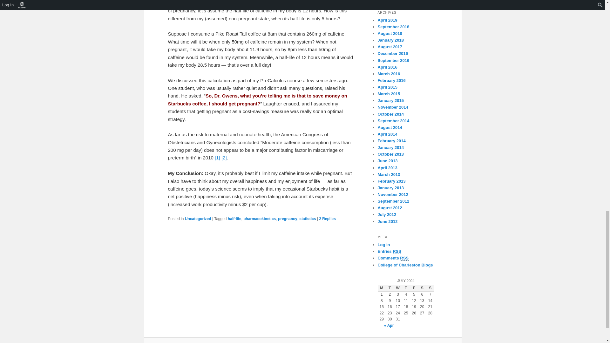  I want to click on Tuesday, so click(390, 288).